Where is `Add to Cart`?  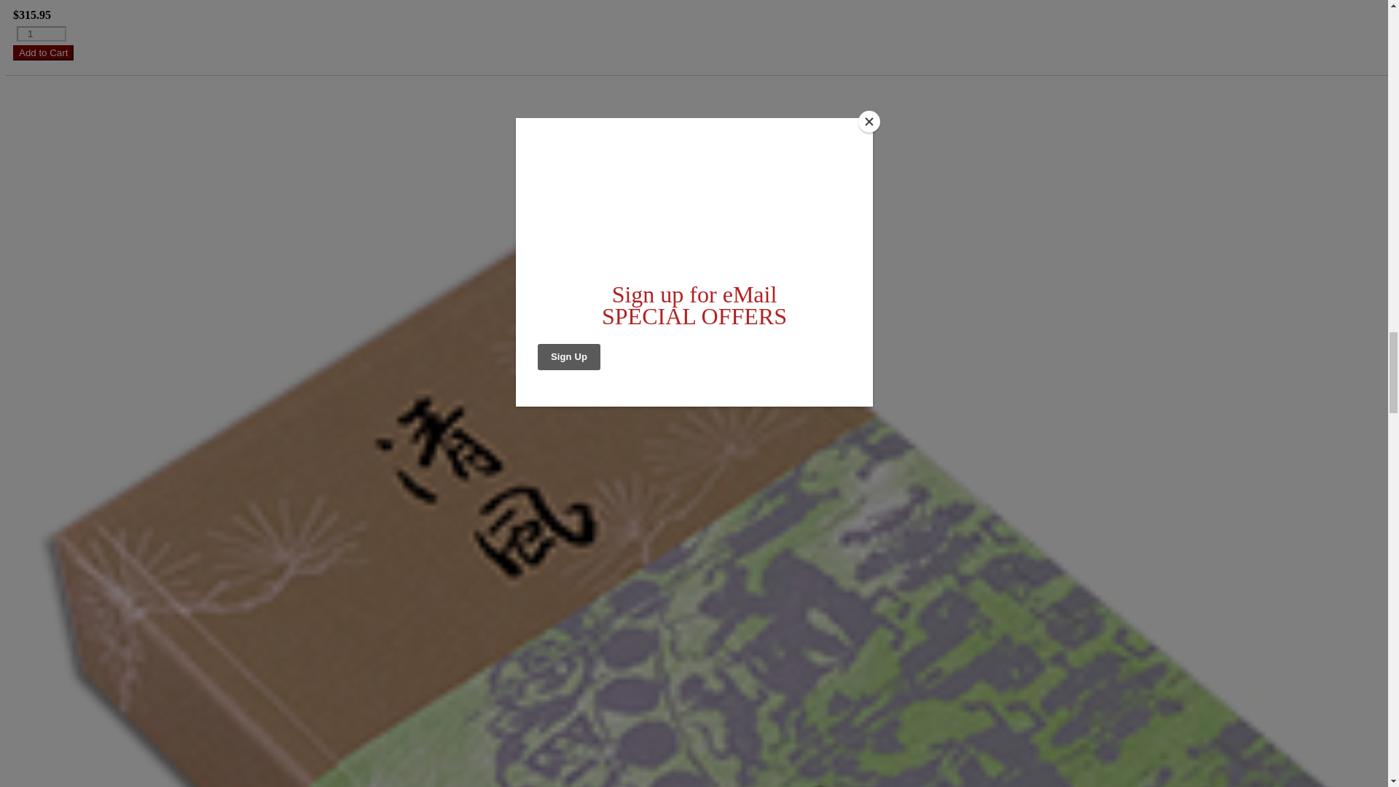 Add to Cart is located at coordinates (43, 52).